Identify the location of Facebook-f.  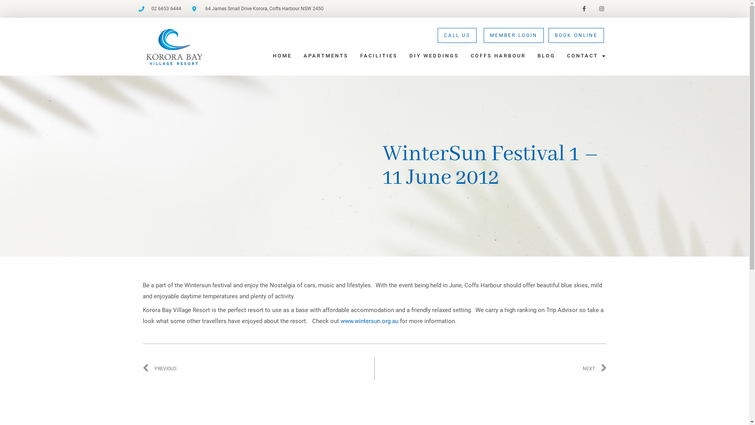
(584, 9).